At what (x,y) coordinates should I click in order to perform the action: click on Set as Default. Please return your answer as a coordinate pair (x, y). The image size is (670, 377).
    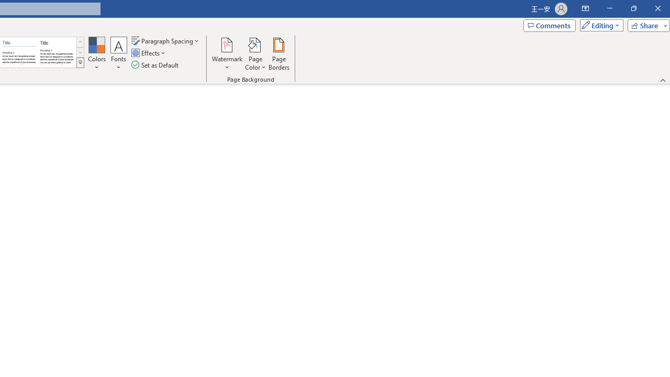
    Looking at the image, I should click on (156, 65).